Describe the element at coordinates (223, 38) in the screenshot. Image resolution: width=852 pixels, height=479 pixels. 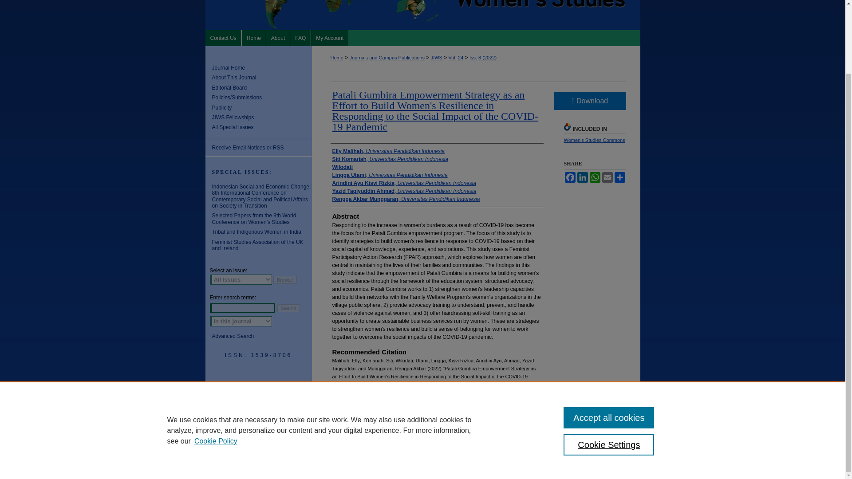
I see `Contact Us` at that location.